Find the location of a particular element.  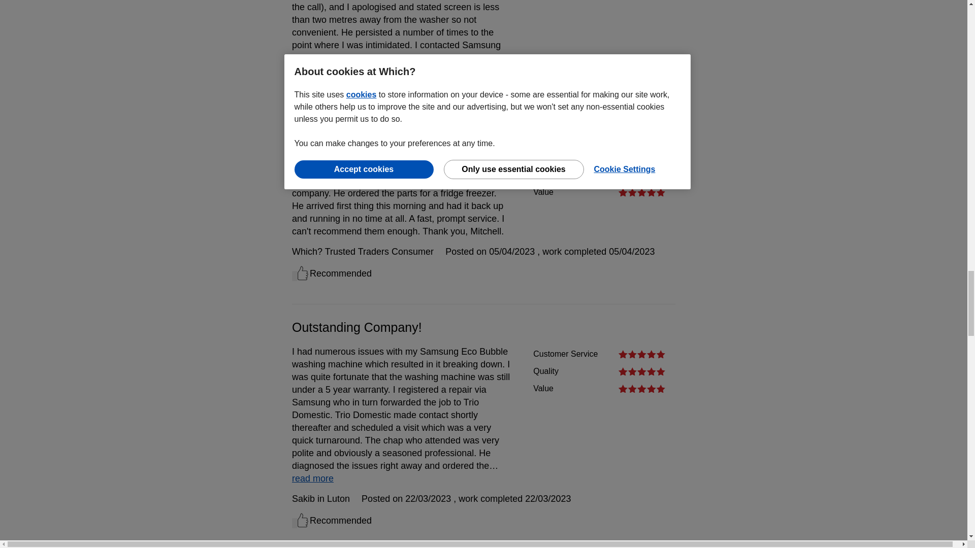

5 is located at coordinates (641, 389).